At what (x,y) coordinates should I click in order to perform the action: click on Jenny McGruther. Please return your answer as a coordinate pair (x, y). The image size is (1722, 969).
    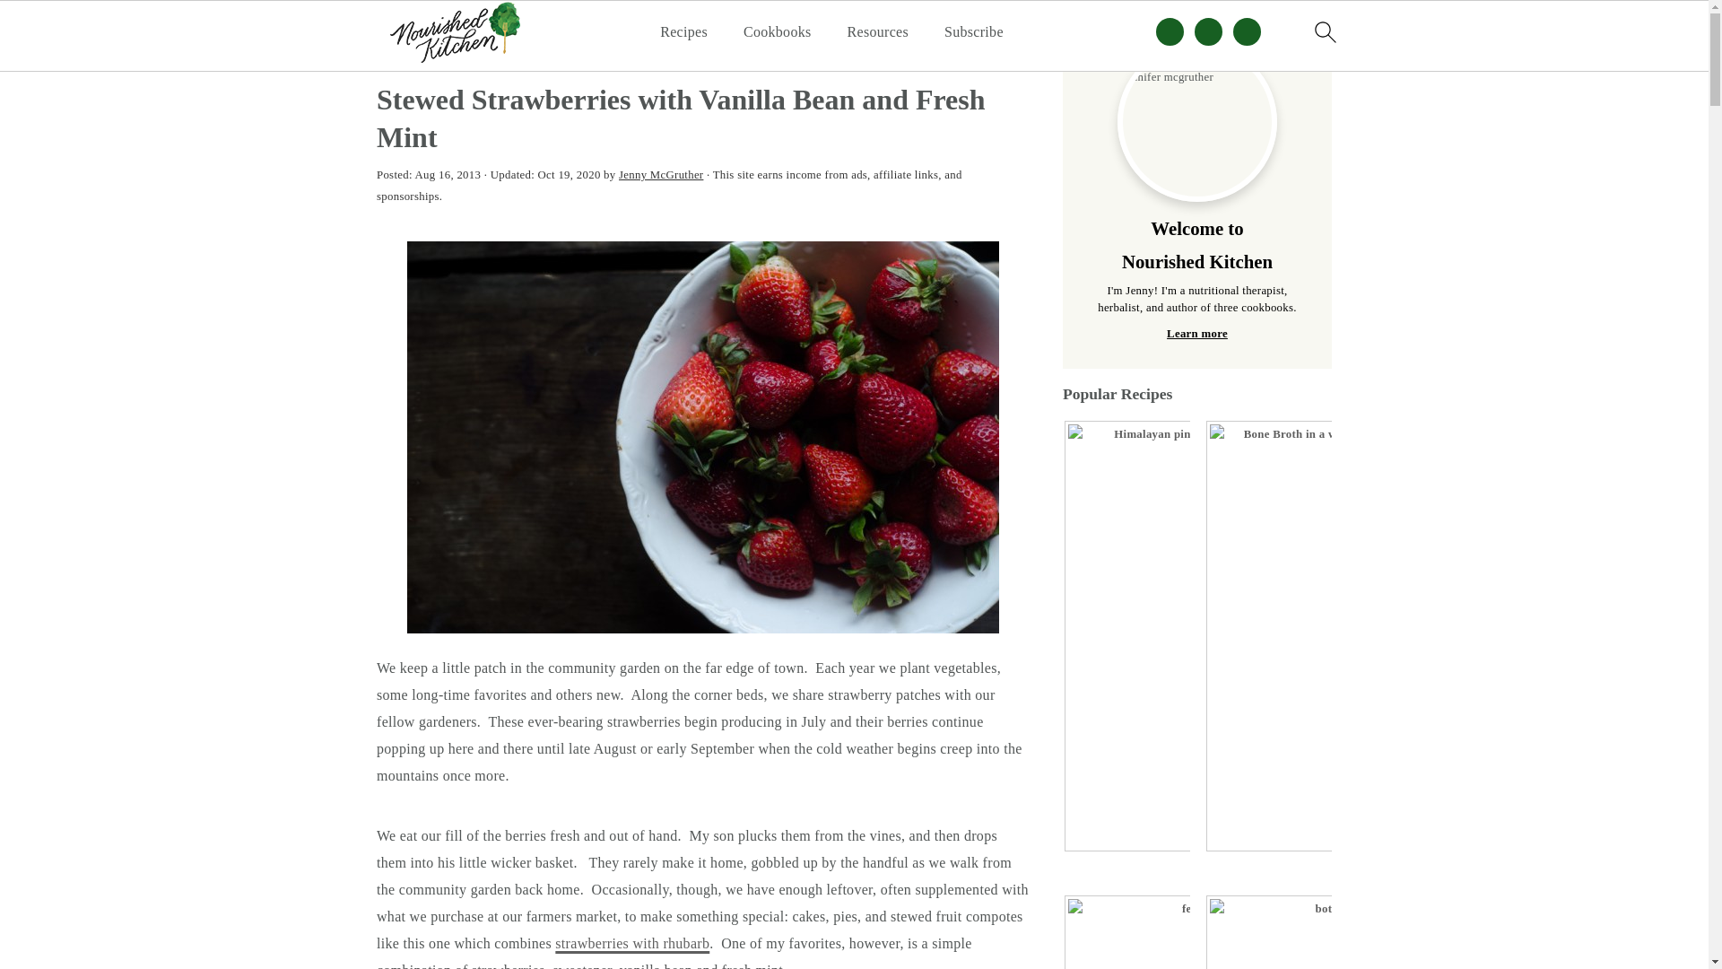
    Looking at the image, I should click on (660, 174).